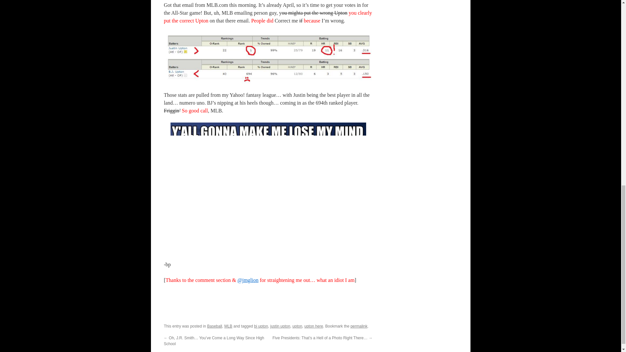  I want to click on permalink, so click(359, 326).